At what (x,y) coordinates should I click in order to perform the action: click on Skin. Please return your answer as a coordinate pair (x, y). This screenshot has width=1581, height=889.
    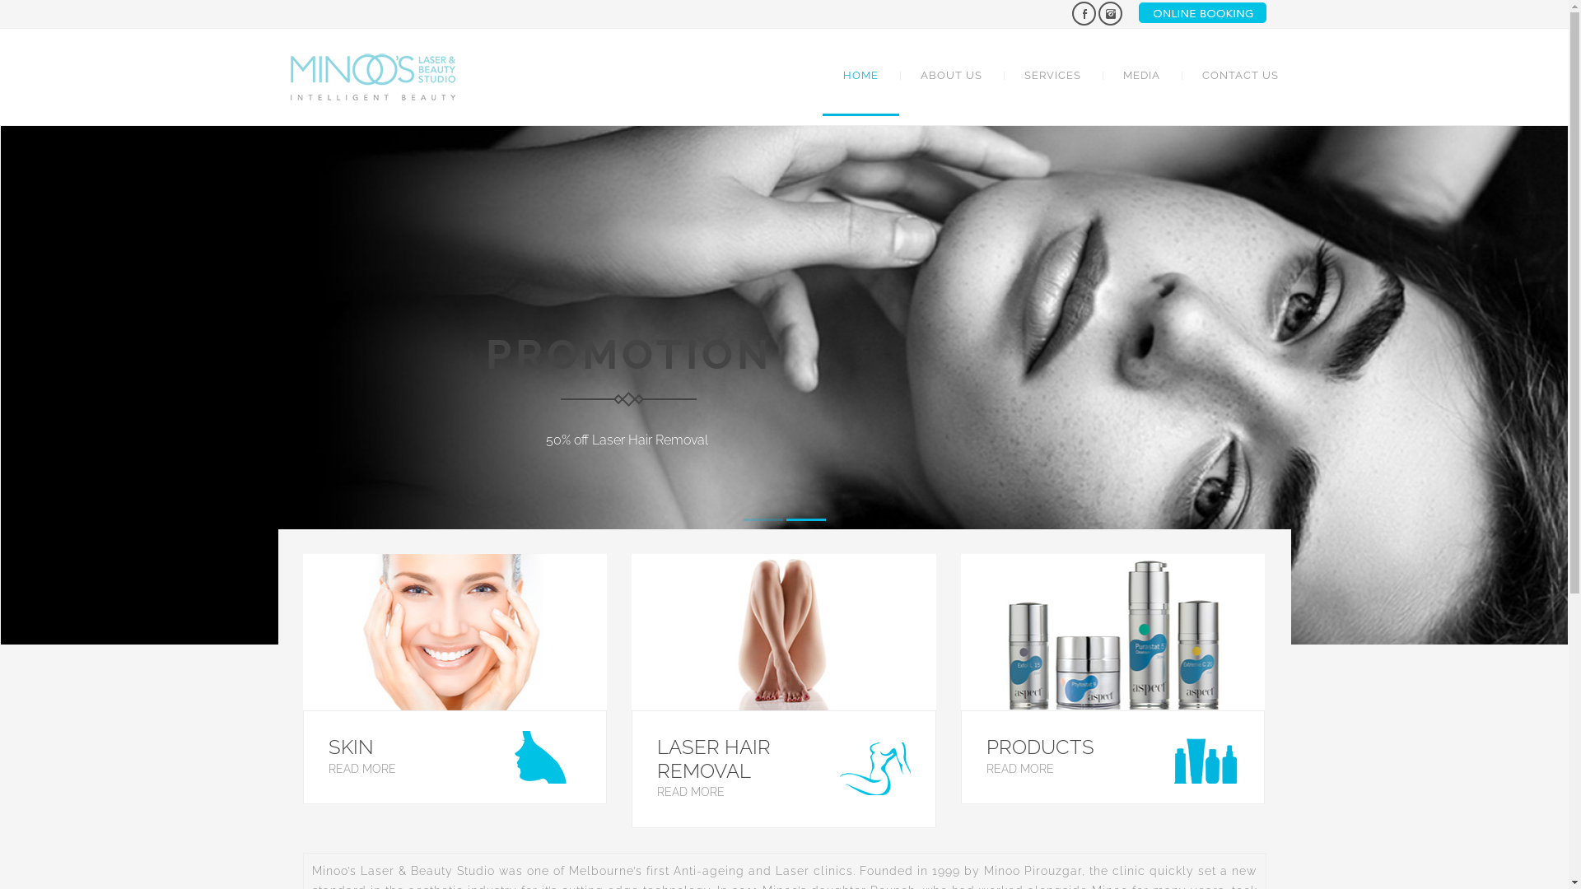
    Looking at the image, I should click on (455, 632).